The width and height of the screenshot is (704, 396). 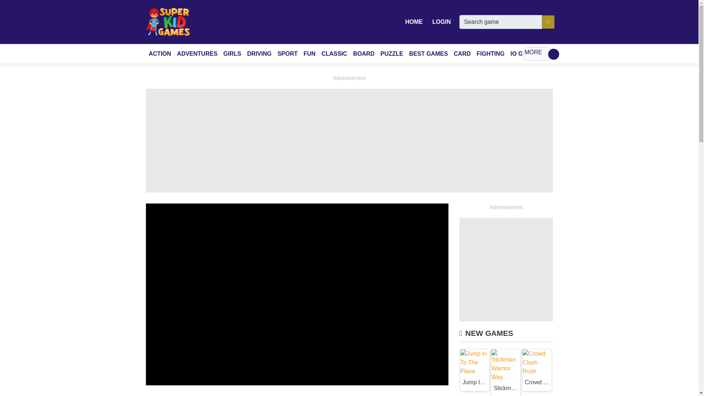 What do you see at coordinates (538, 54) in the screenshot?
I see `MORE` at bounding box center [538, 54].